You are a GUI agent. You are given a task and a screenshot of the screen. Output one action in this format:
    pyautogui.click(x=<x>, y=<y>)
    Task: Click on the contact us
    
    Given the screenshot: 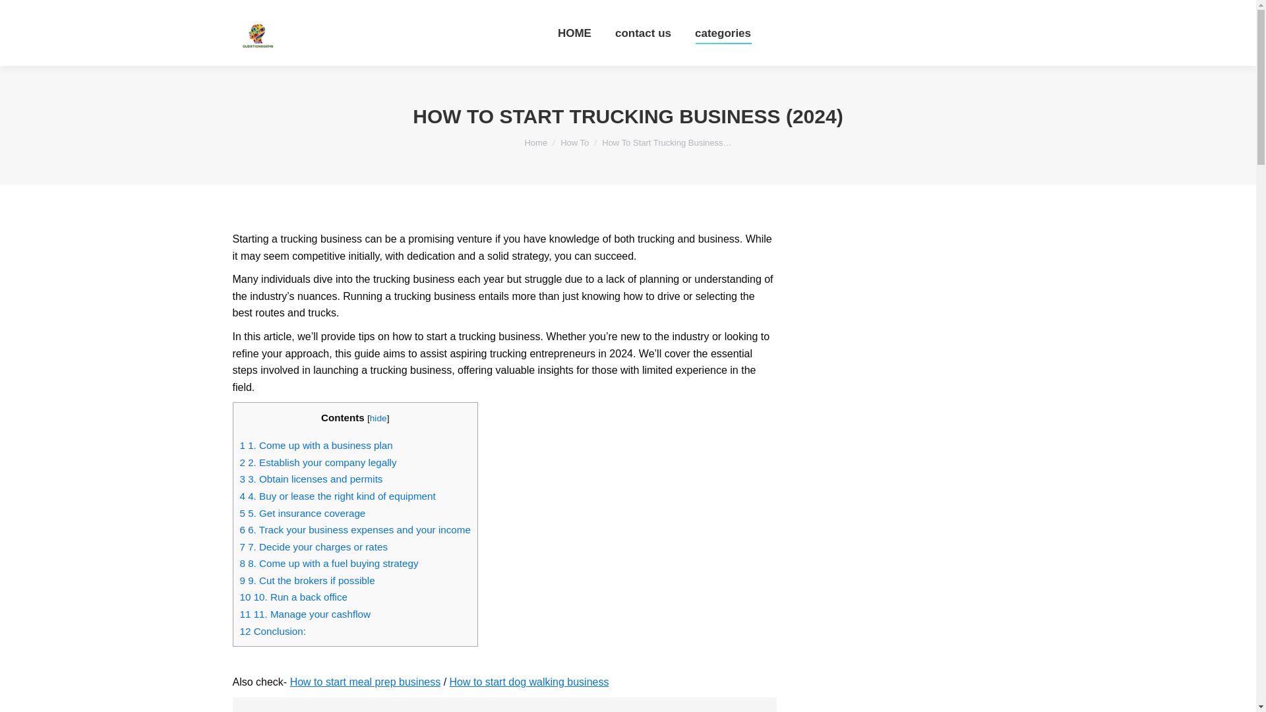 What is the action you would take?
    pyautogui.click(x=643, y=33)
    